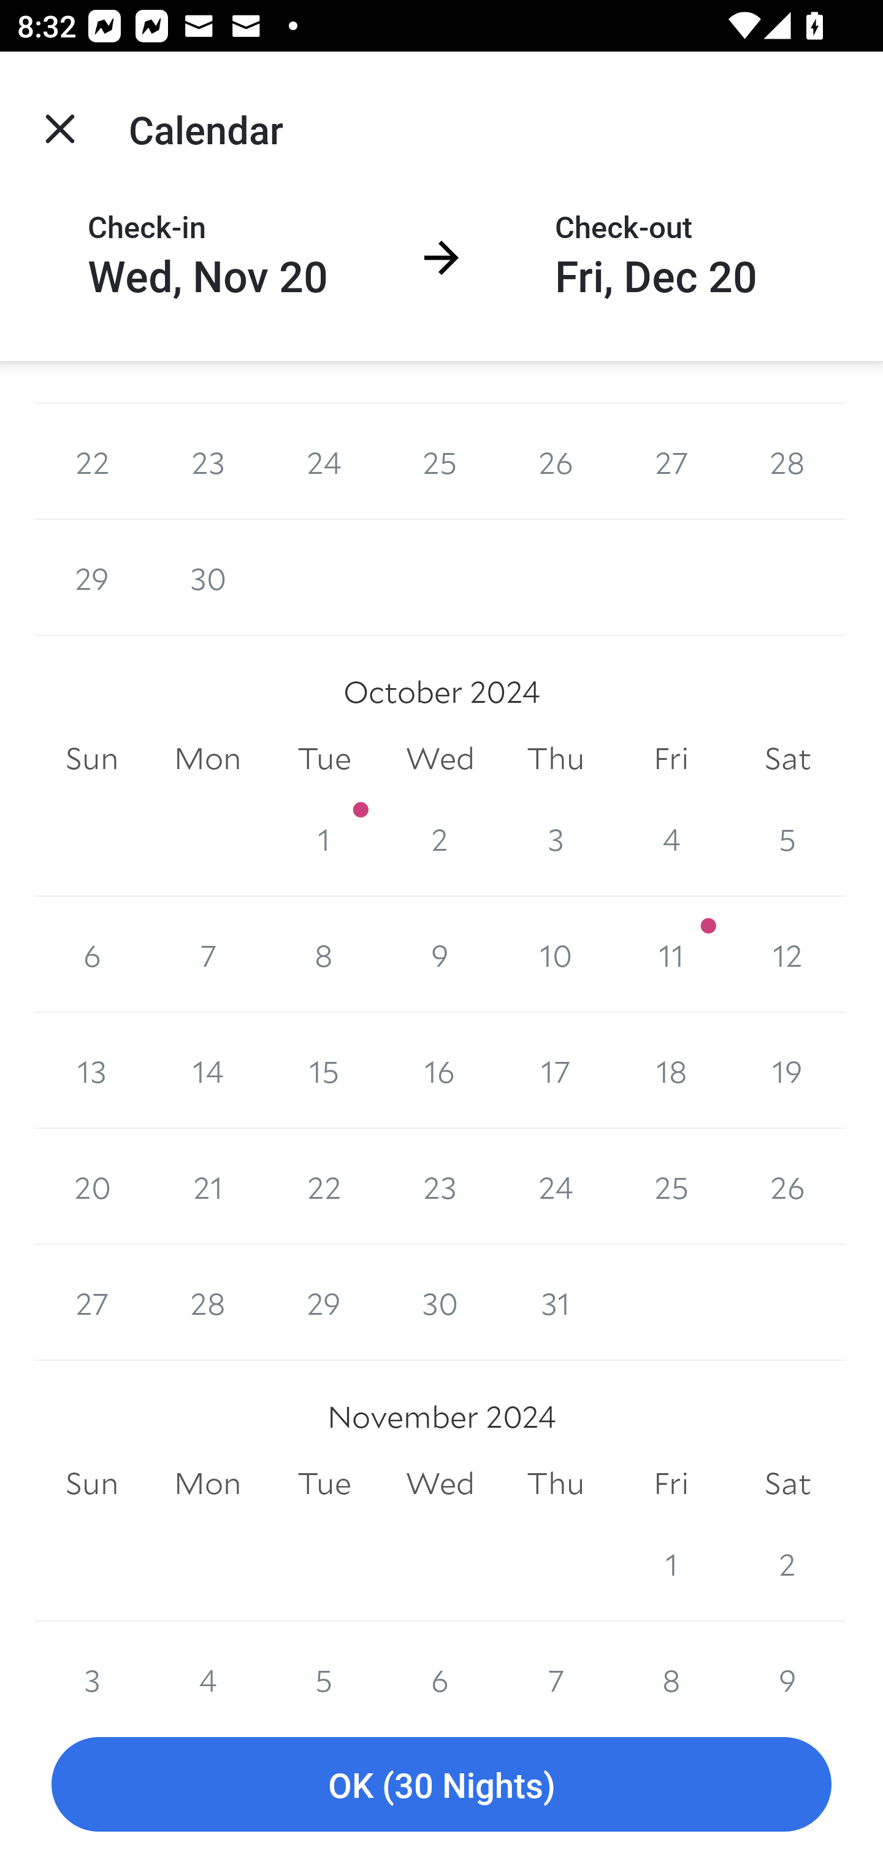 This screenshot has width=883, height=1866. Describe the element at coordinates (671, 1483) in the screenshot. I see `Fri` at that location.